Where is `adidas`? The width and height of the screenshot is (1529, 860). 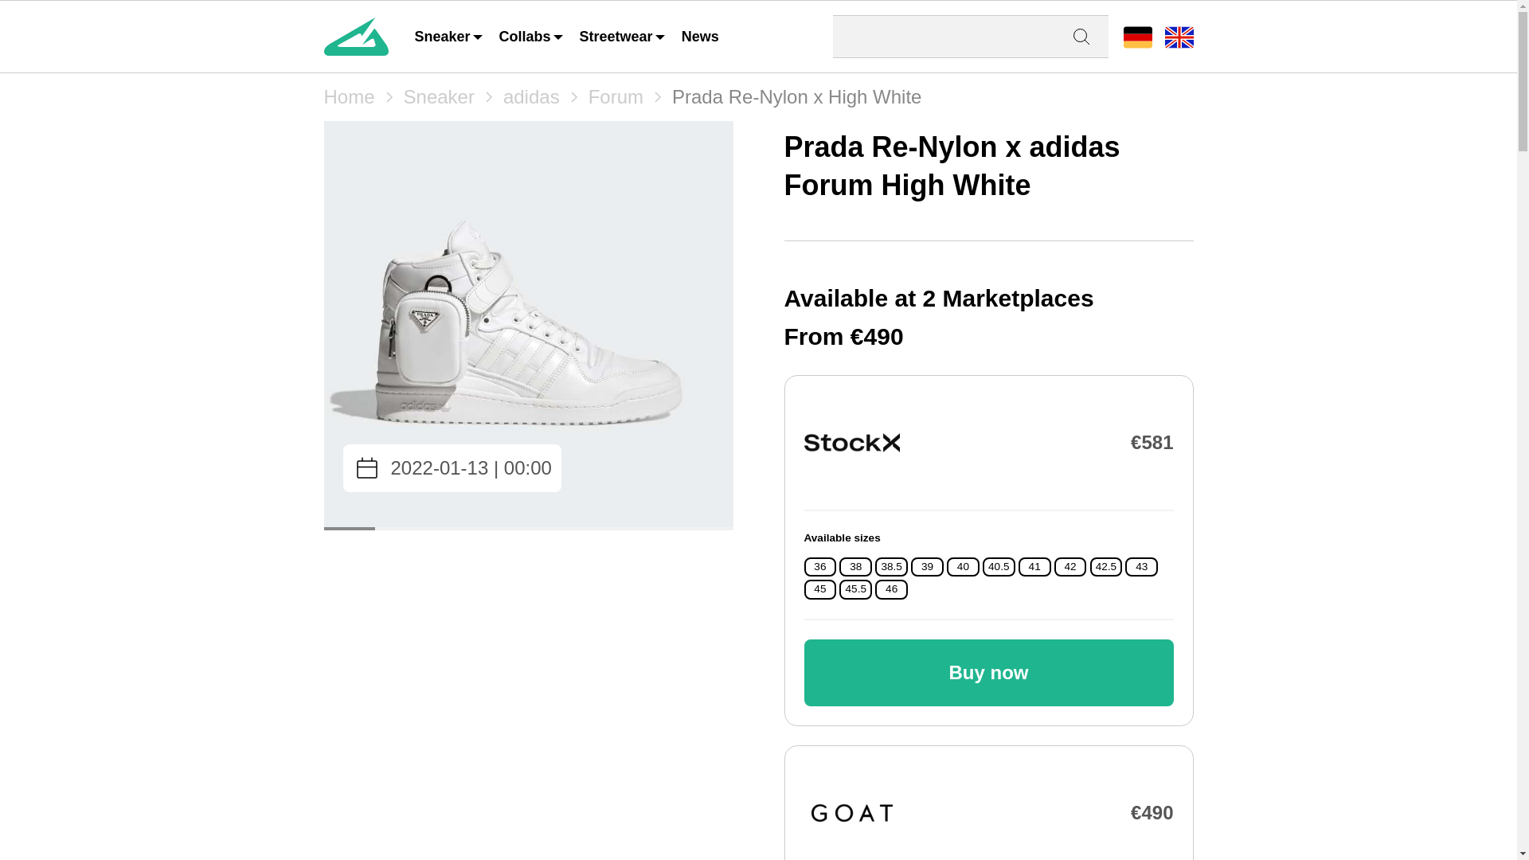 adidas is located at coordinates (530, 97).